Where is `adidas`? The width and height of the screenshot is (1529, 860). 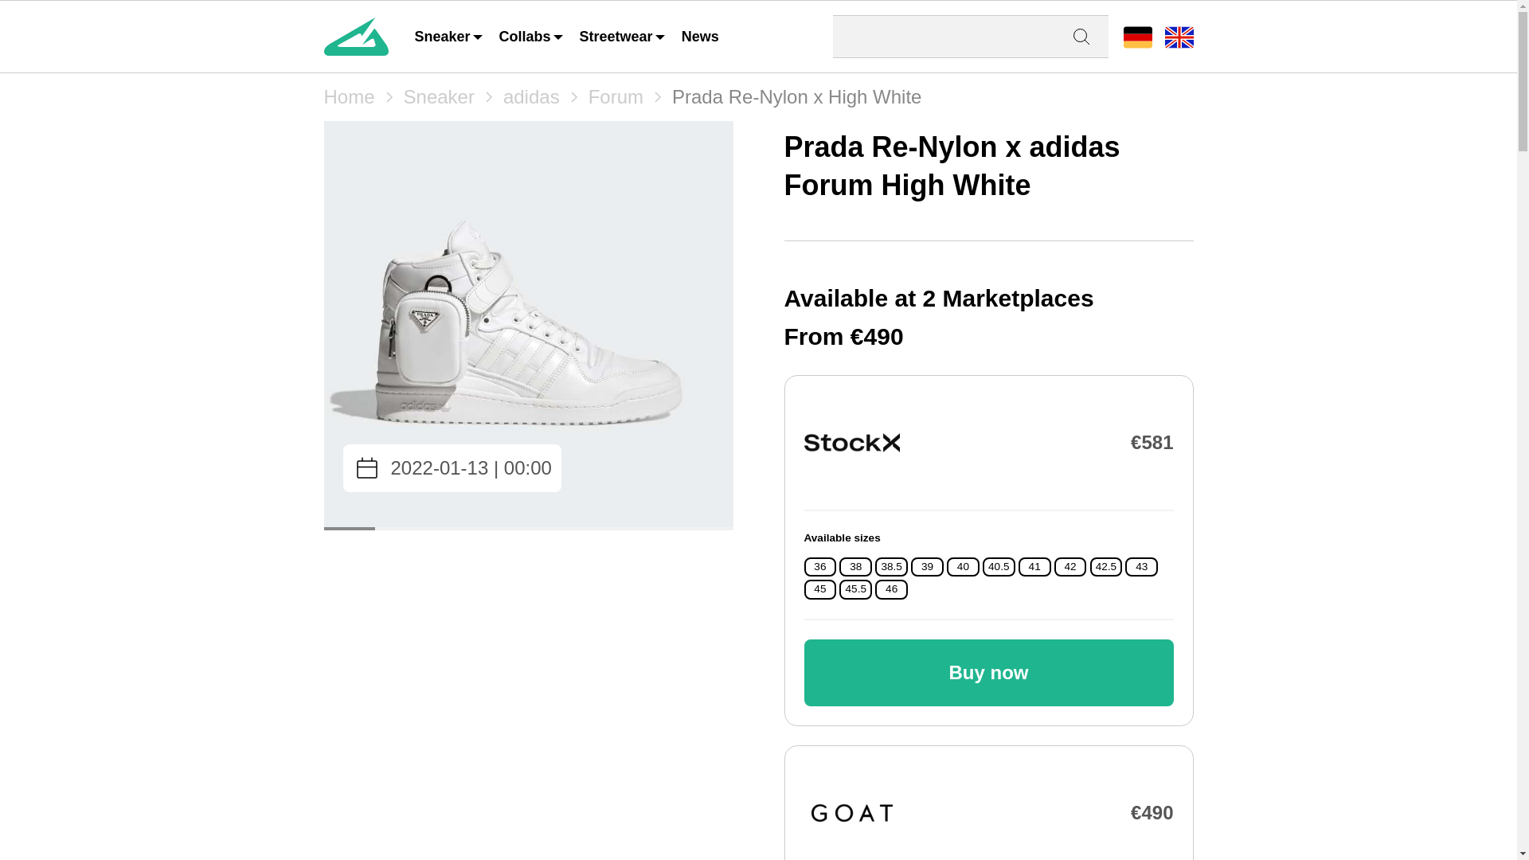 adidas is located at coordinates (530, 97).